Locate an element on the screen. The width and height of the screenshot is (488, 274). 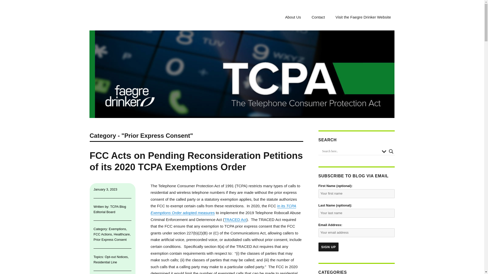
Visit the Faegre Drinker Website is located at coordinates (363, 17).